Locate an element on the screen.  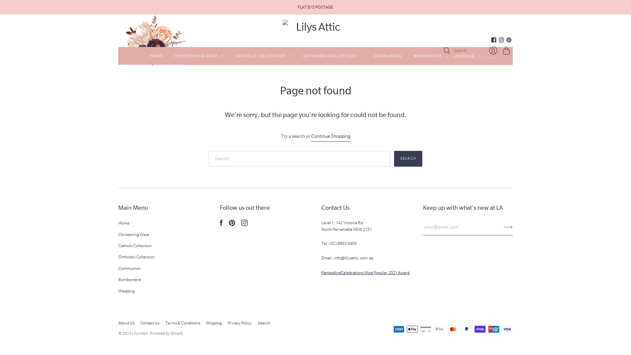
Continue Shopping is located at coordinates (331, 137).